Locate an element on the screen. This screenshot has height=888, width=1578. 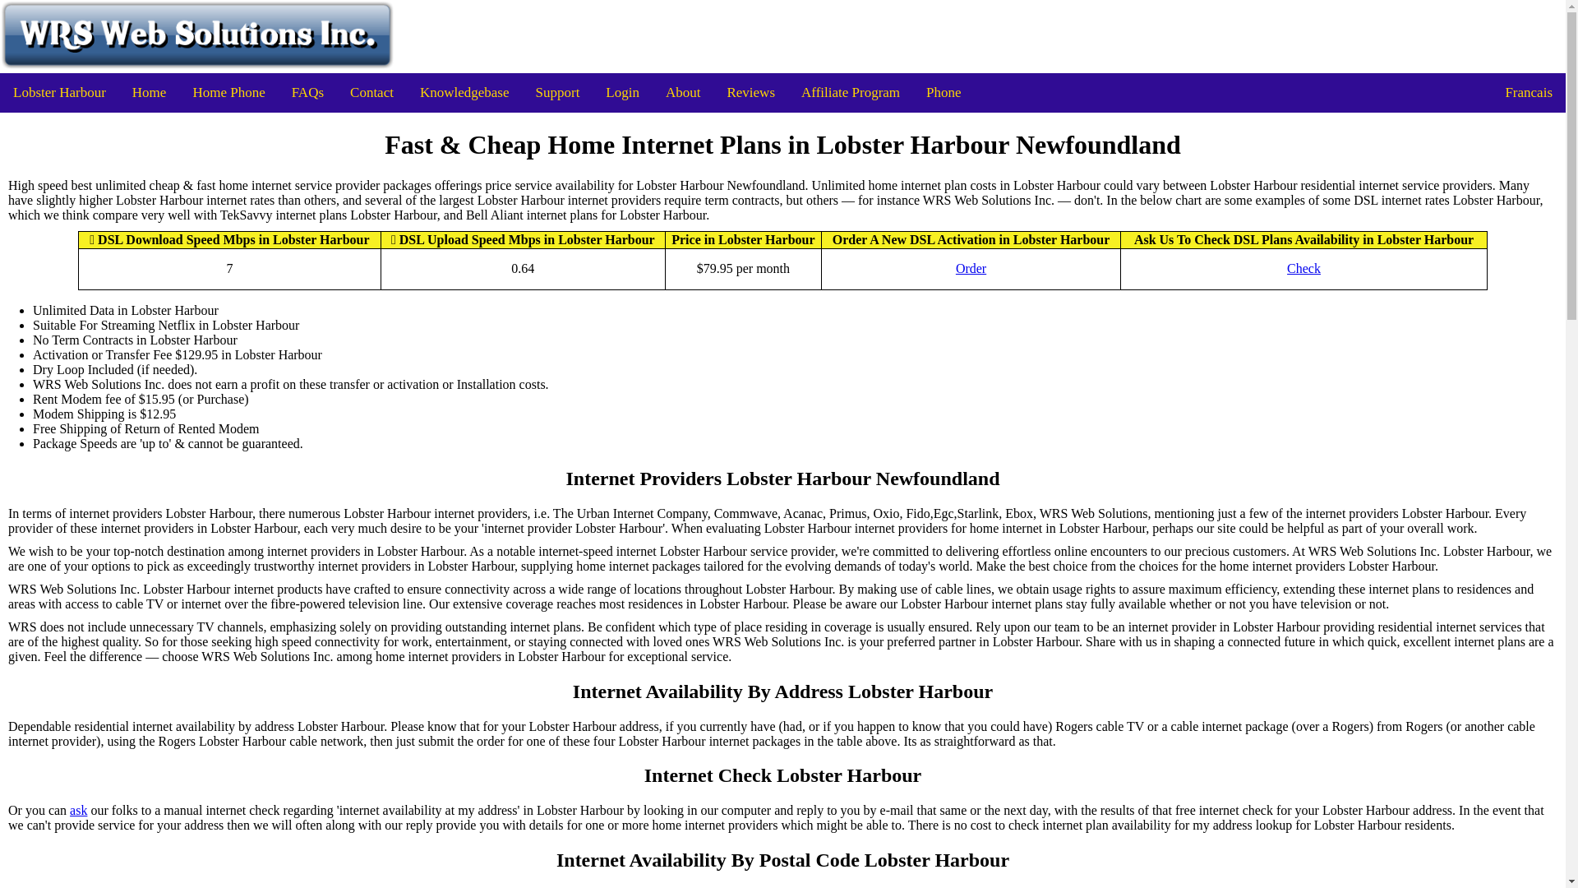
Affiliate Program is located at coordinates (850, 92).